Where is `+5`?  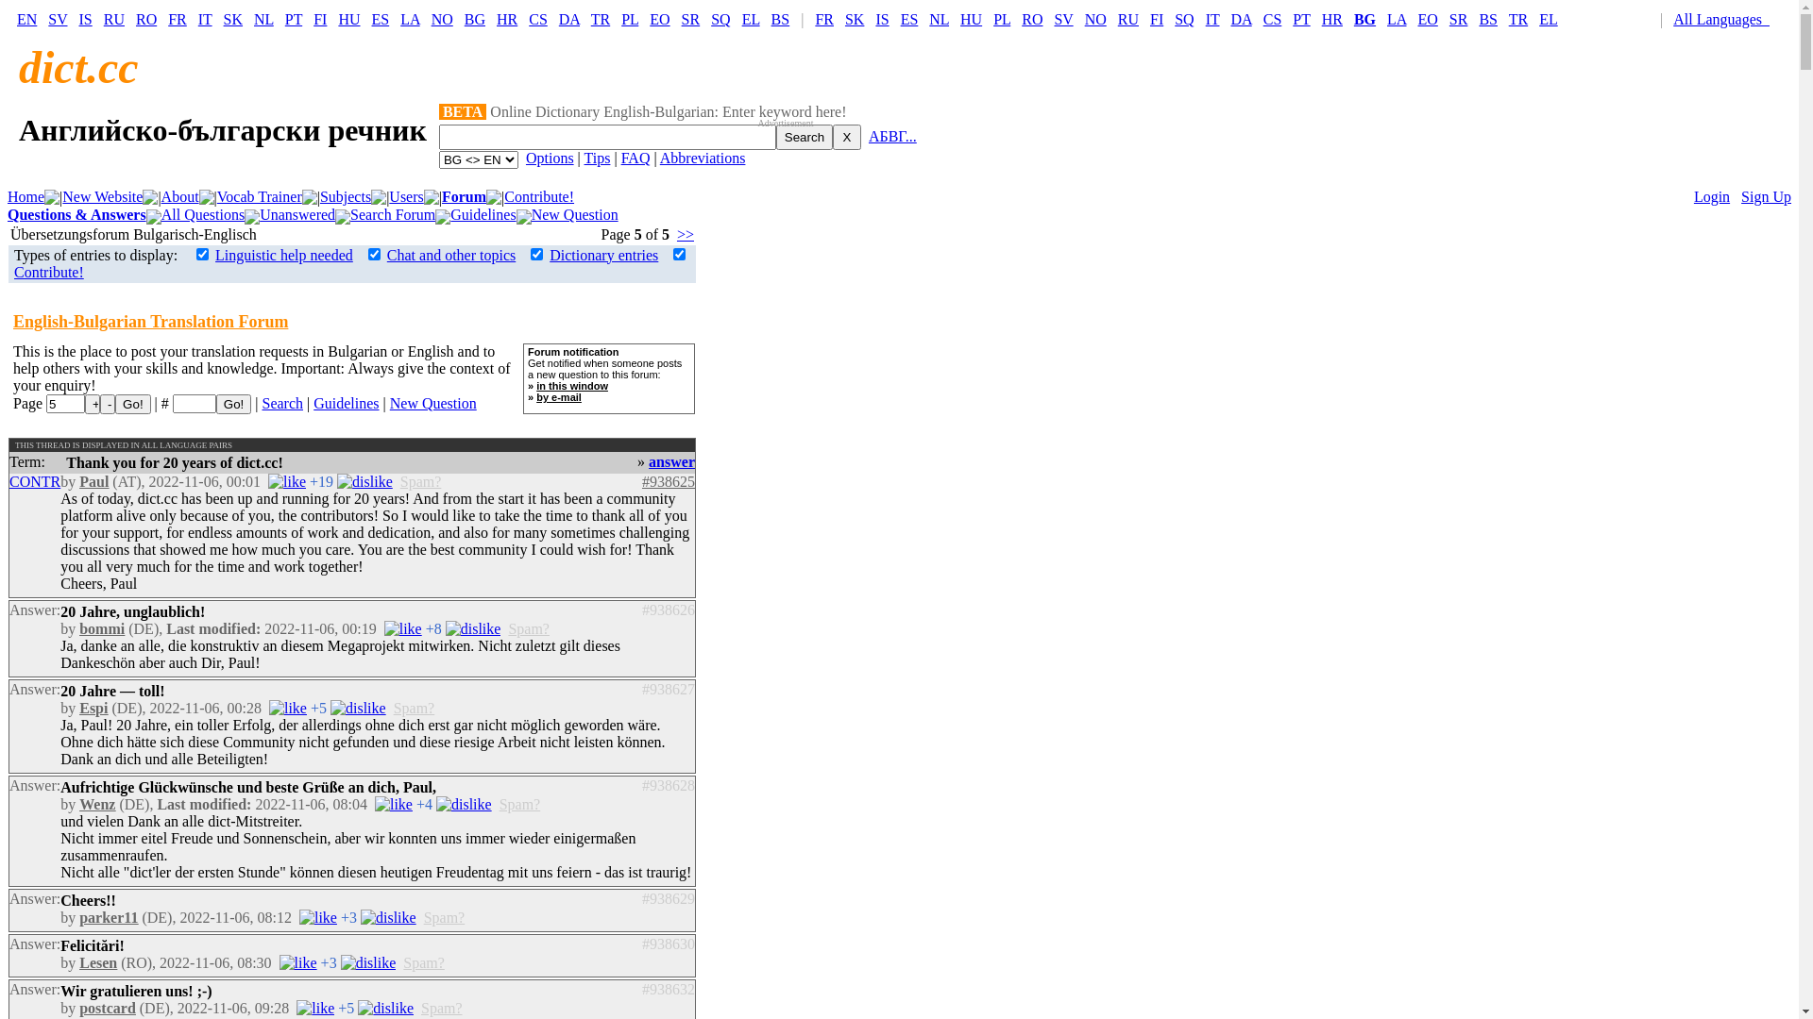 +5 is located at coordinates (346, 1008).